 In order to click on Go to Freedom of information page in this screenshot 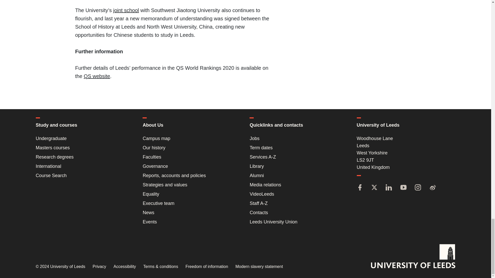, I will do `click(206, 267)`.